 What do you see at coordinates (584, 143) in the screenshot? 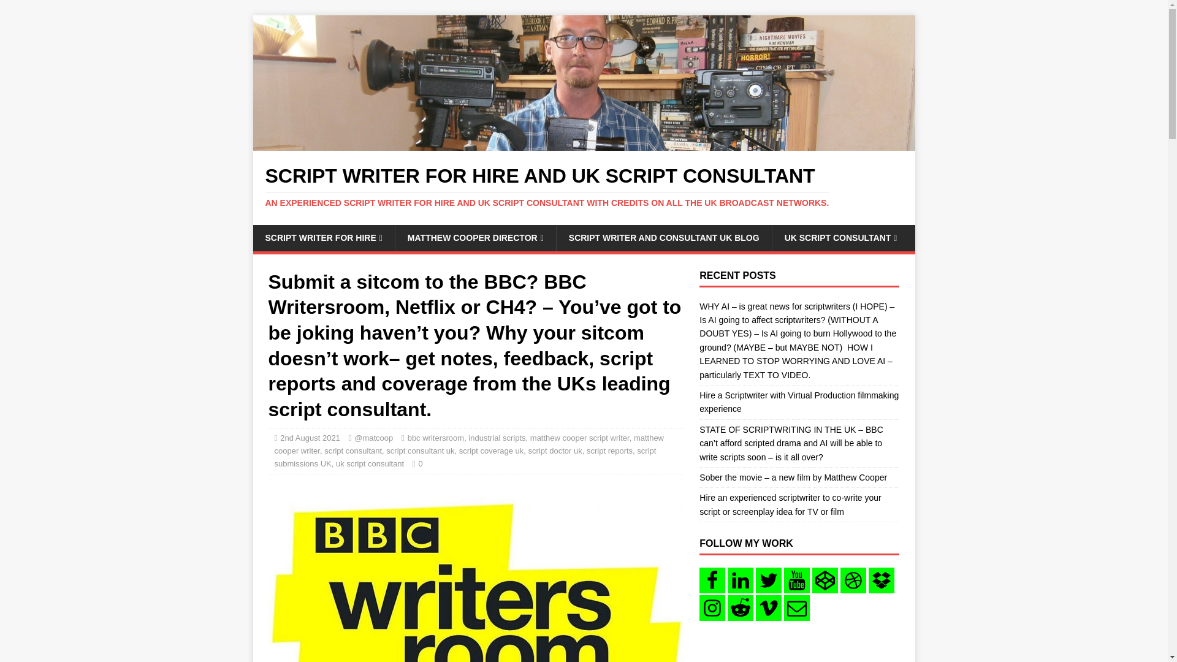
I see `Script writer for hire and UK script consultant` at bounding box center [584, 143].